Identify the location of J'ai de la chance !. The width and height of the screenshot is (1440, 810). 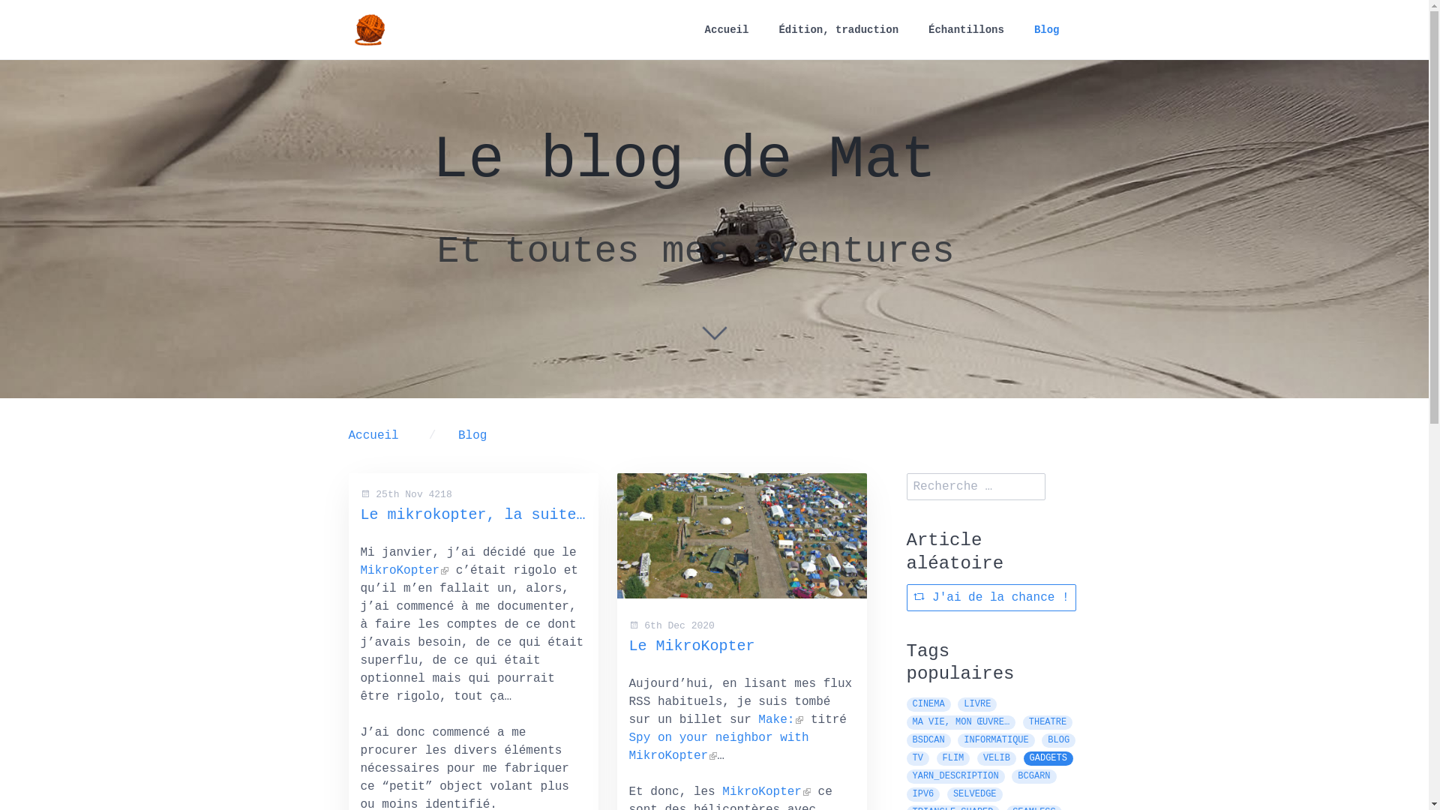
(991, 598).